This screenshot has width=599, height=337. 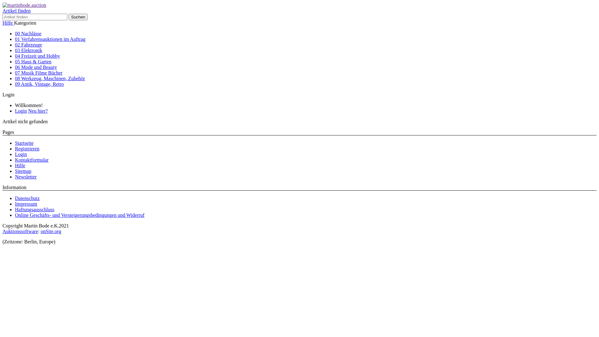 What do you see at coordinates (8, 95) in the screenshot?
I see `Login` at bounding box center [8, 95].